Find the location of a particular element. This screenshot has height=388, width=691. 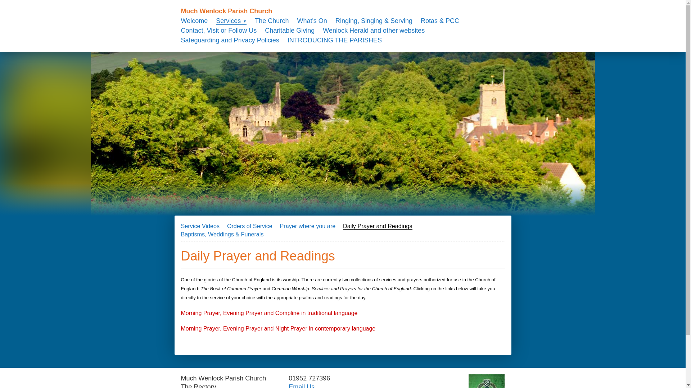

The Church is located at coordinates (272, 21).